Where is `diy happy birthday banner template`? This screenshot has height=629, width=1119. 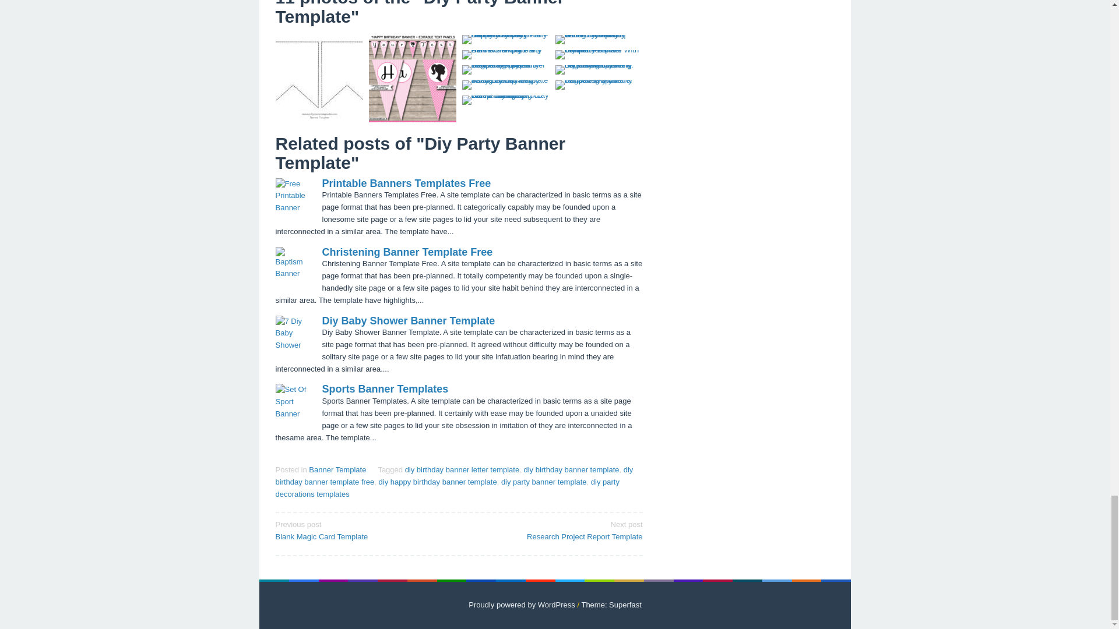 diy happy birthday banner template is located at coordinates (571, 469).